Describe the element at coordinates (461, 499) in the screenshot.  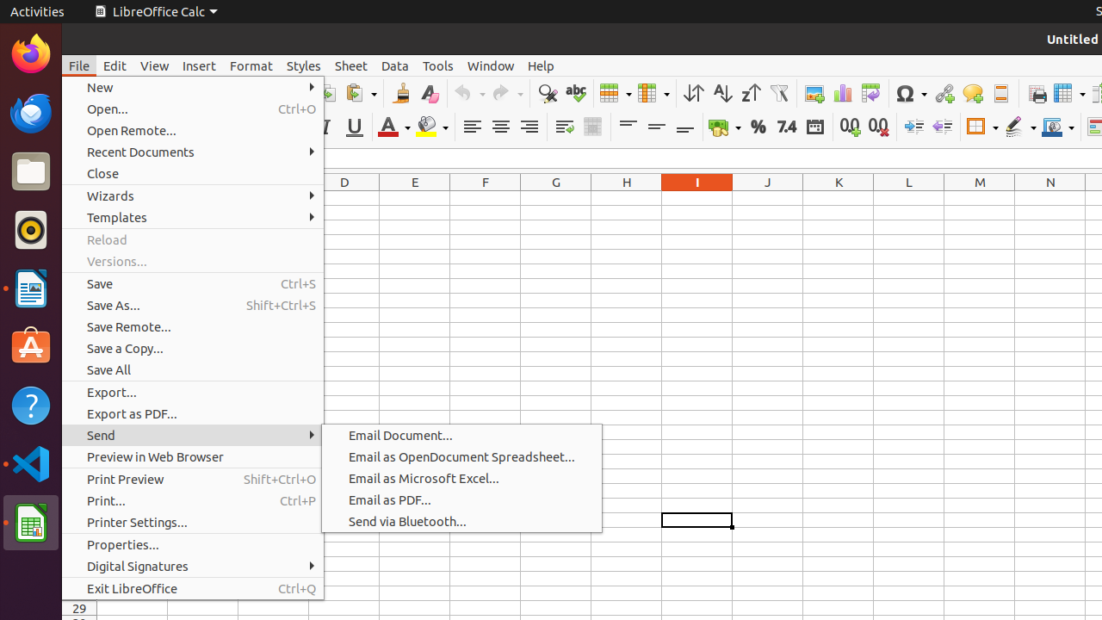
I see `Email as PDF...` at that location.